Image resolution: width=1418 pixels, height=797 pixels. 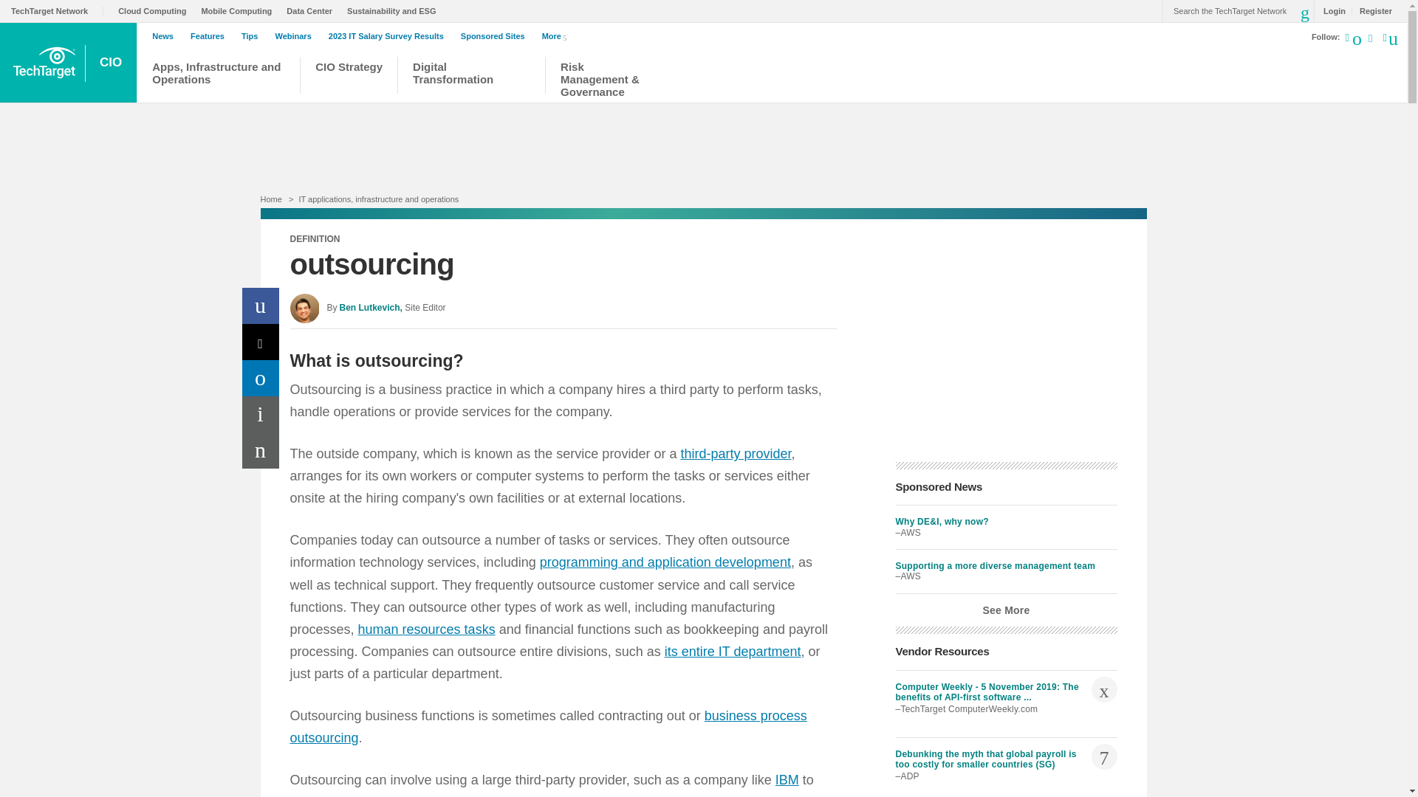 I want to click on Register, so click(x=1371, y=10).